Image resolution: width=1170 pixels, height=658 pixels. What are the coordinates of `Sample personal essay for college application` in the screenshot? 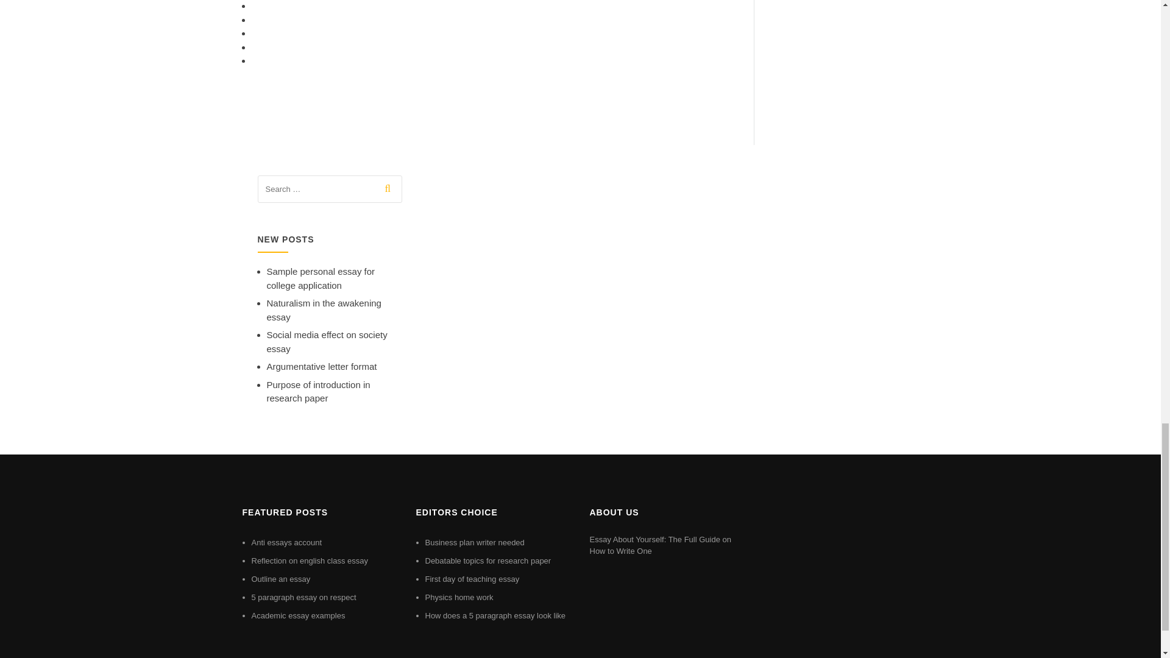 It's located at (321, 278).